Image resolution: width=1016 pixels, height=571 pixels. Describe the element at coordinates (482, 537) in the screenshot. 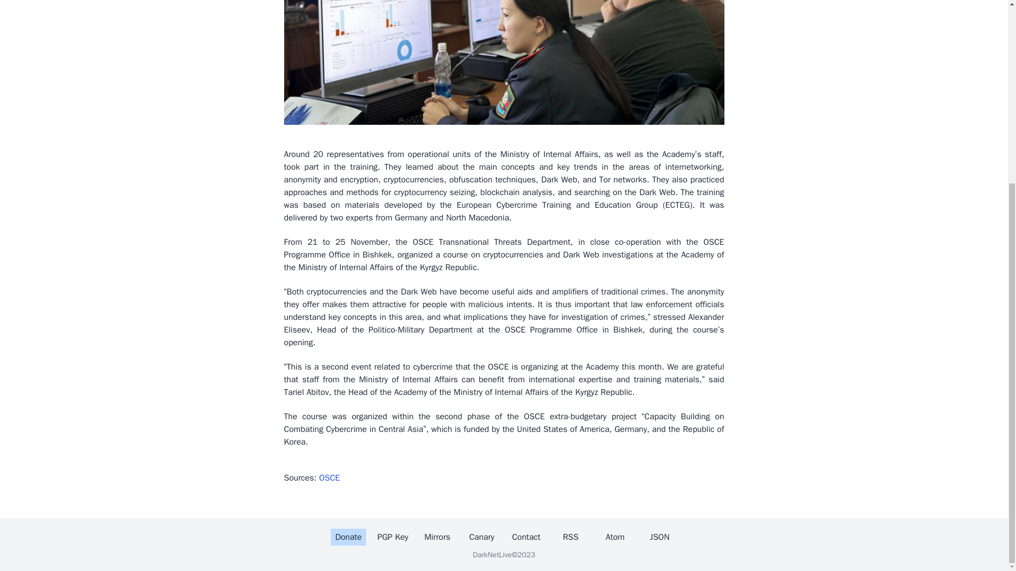

I see `Canary` at that location.